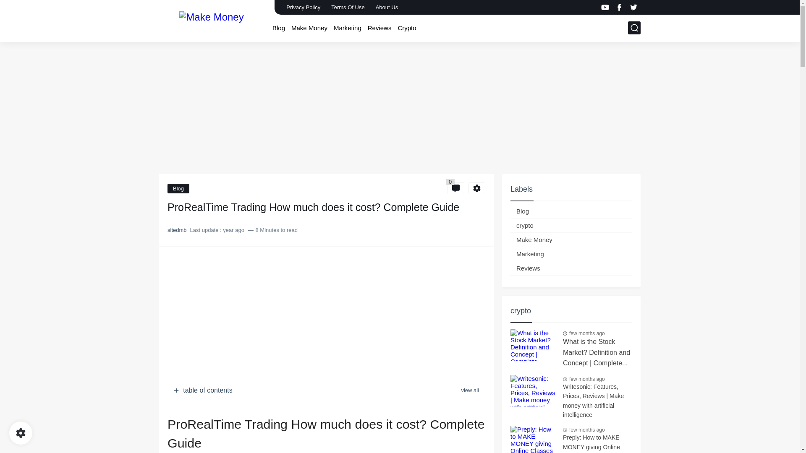 The width and height of the screenshot is (806, 453). Describe the element at coordinates (347, 28) in the screenshot. I see `Marketing` at that location.